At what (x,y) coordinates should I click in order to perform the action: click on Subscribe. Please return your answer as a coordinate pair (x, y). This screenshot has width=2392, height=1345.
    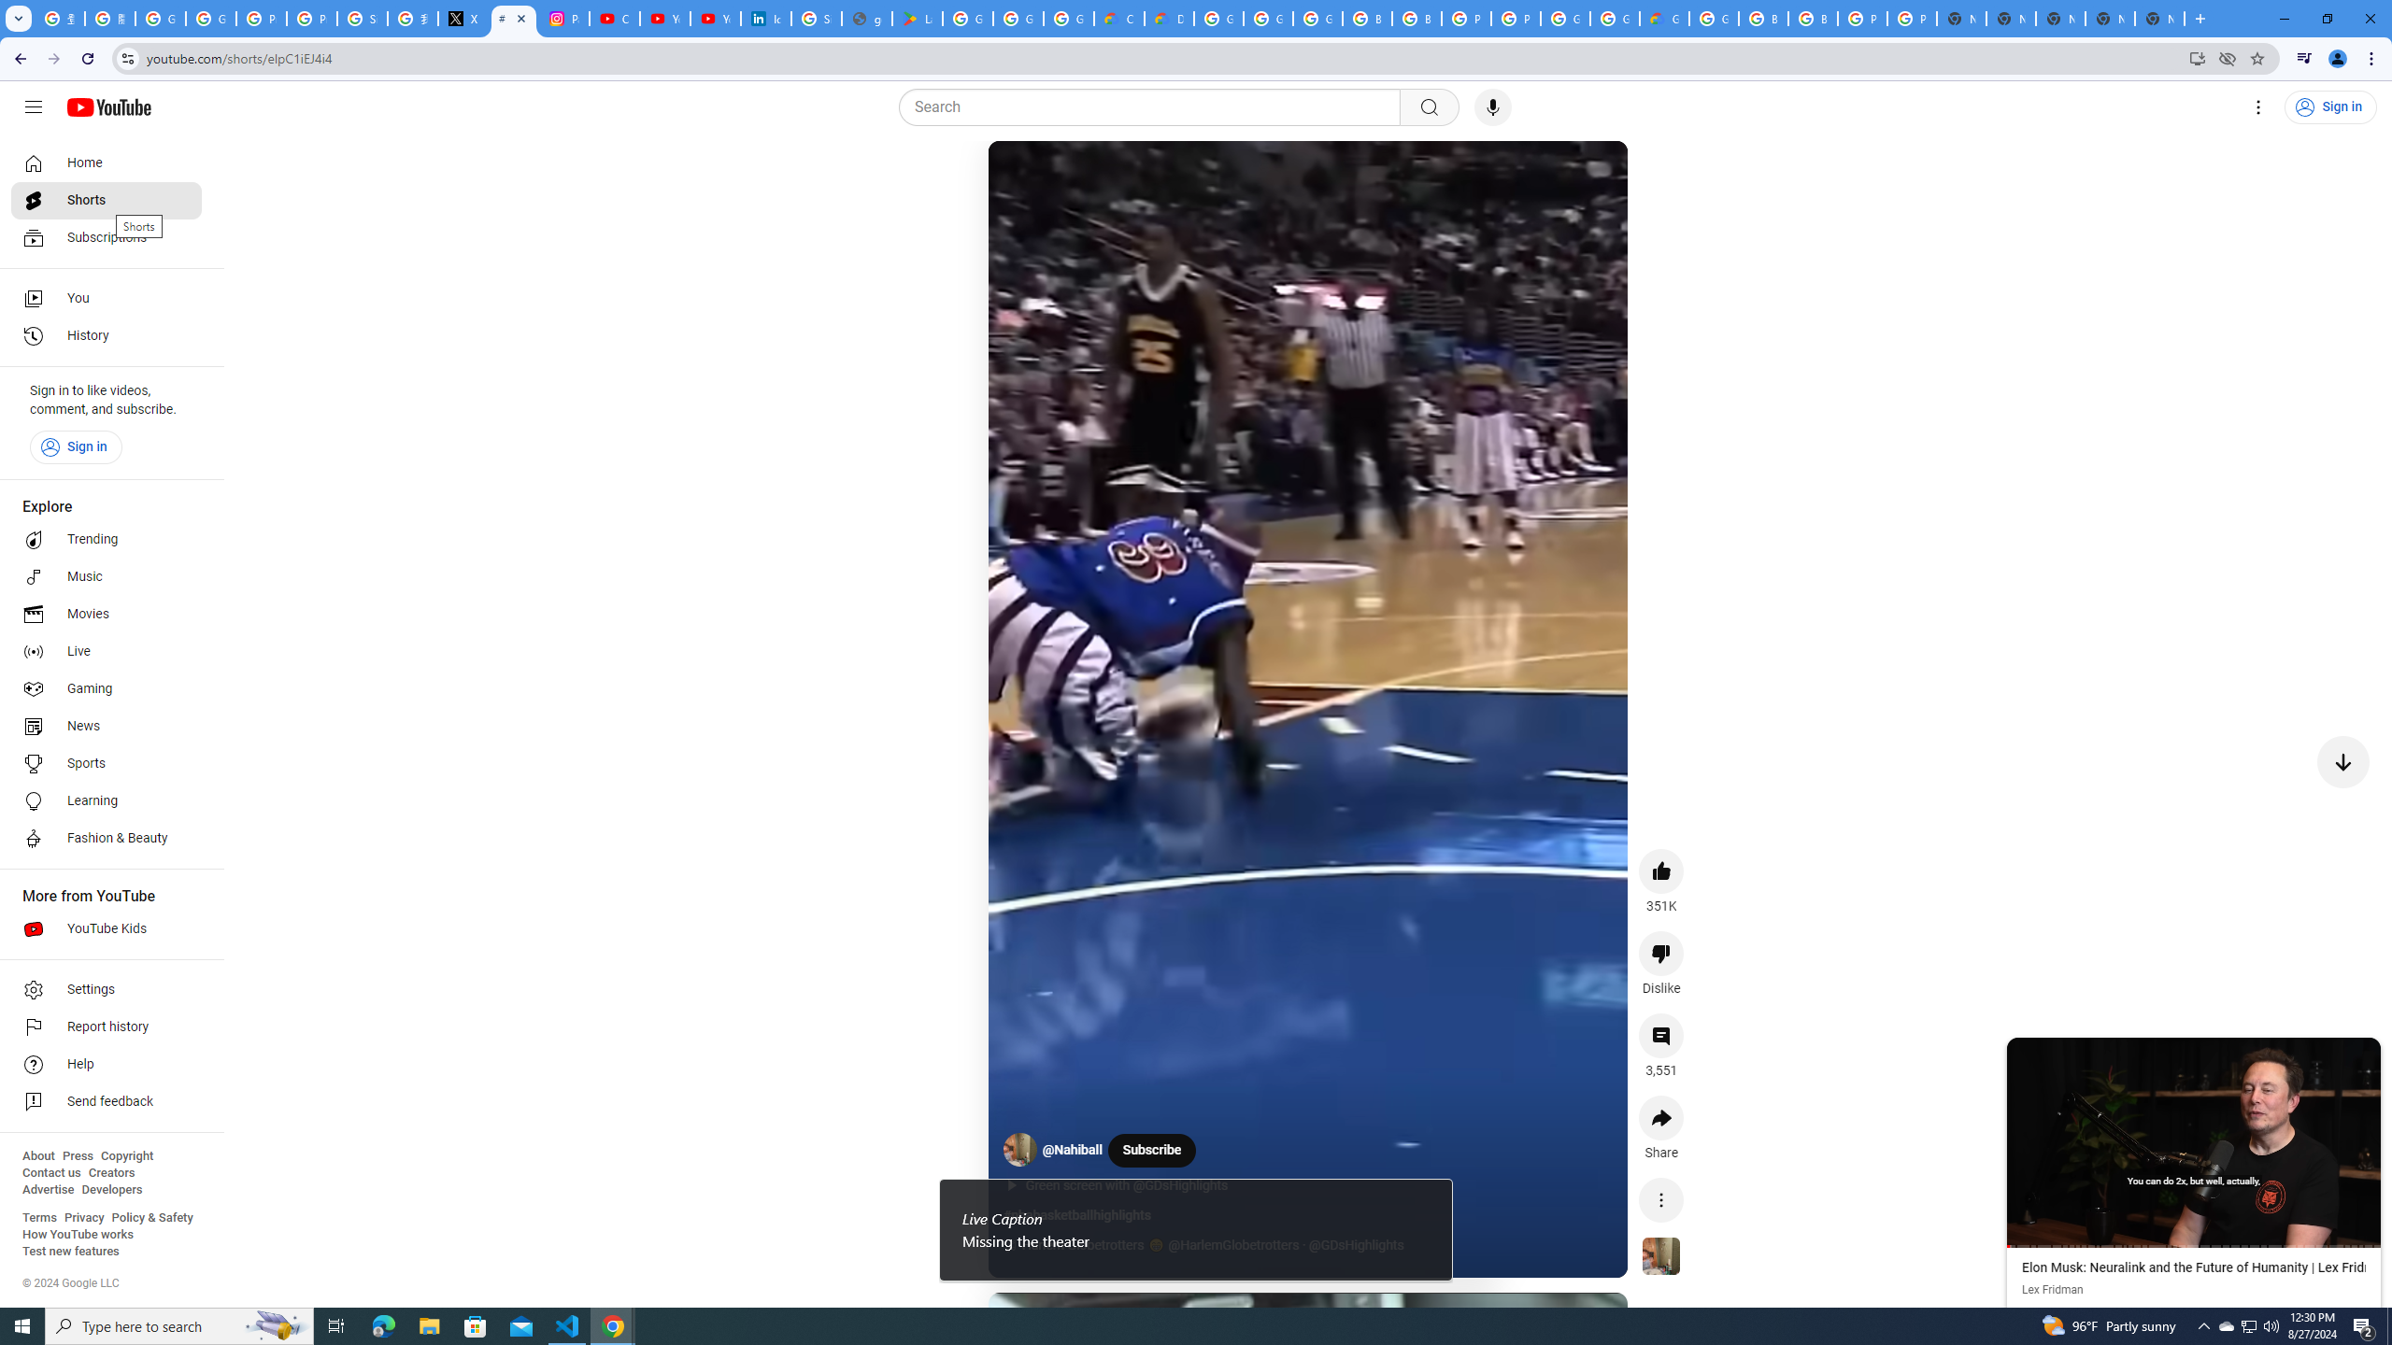
    Looking at the image, I should click on (1151, 1150).